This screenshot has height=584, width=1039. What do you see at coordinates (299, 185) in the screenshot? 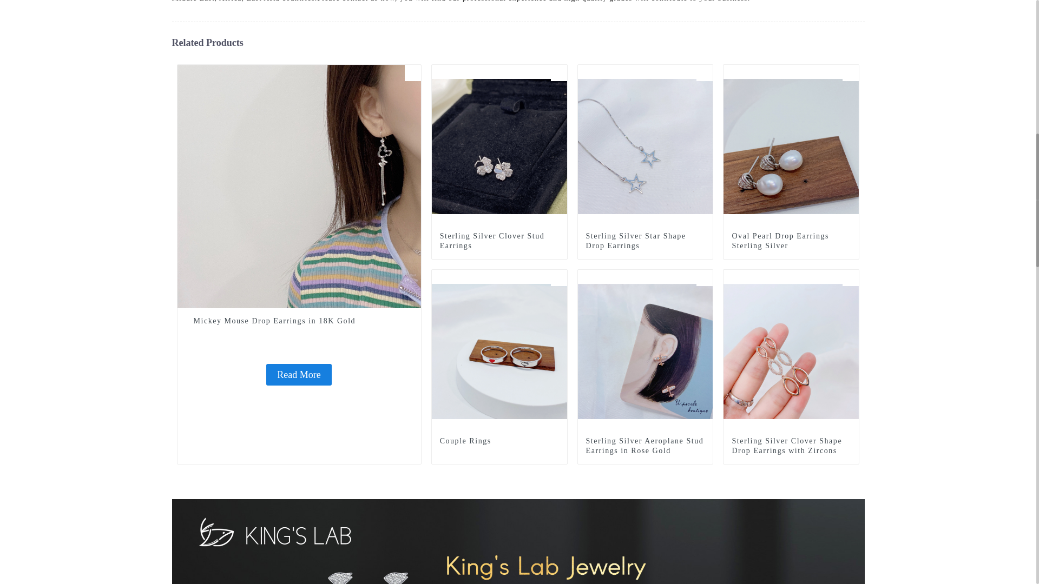
I see `Mickey Mouse Drop Earrings in 18K Gold` at bounding box center [299, 185].